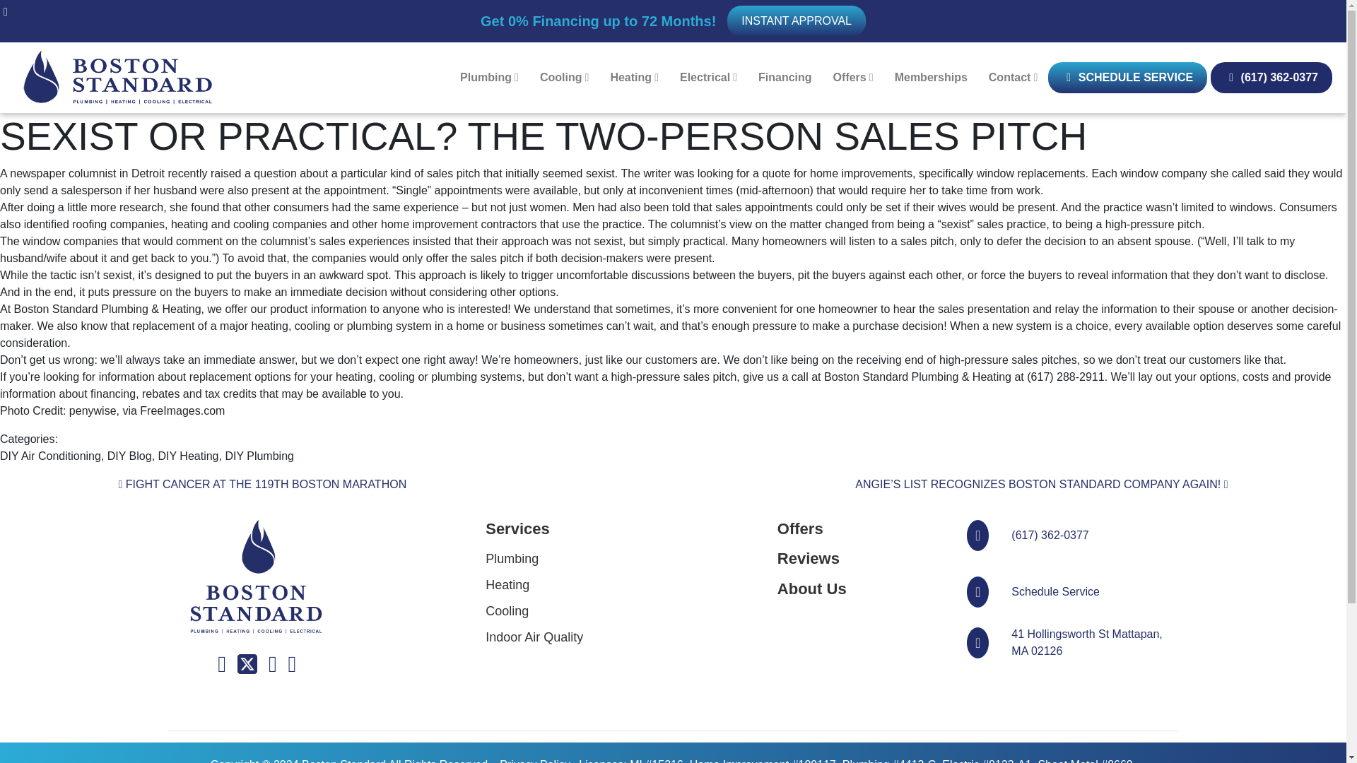  What do you see at coordinates (564, 77) in the screenshot?
I see `Cooling` at bounding box center [564, 77].